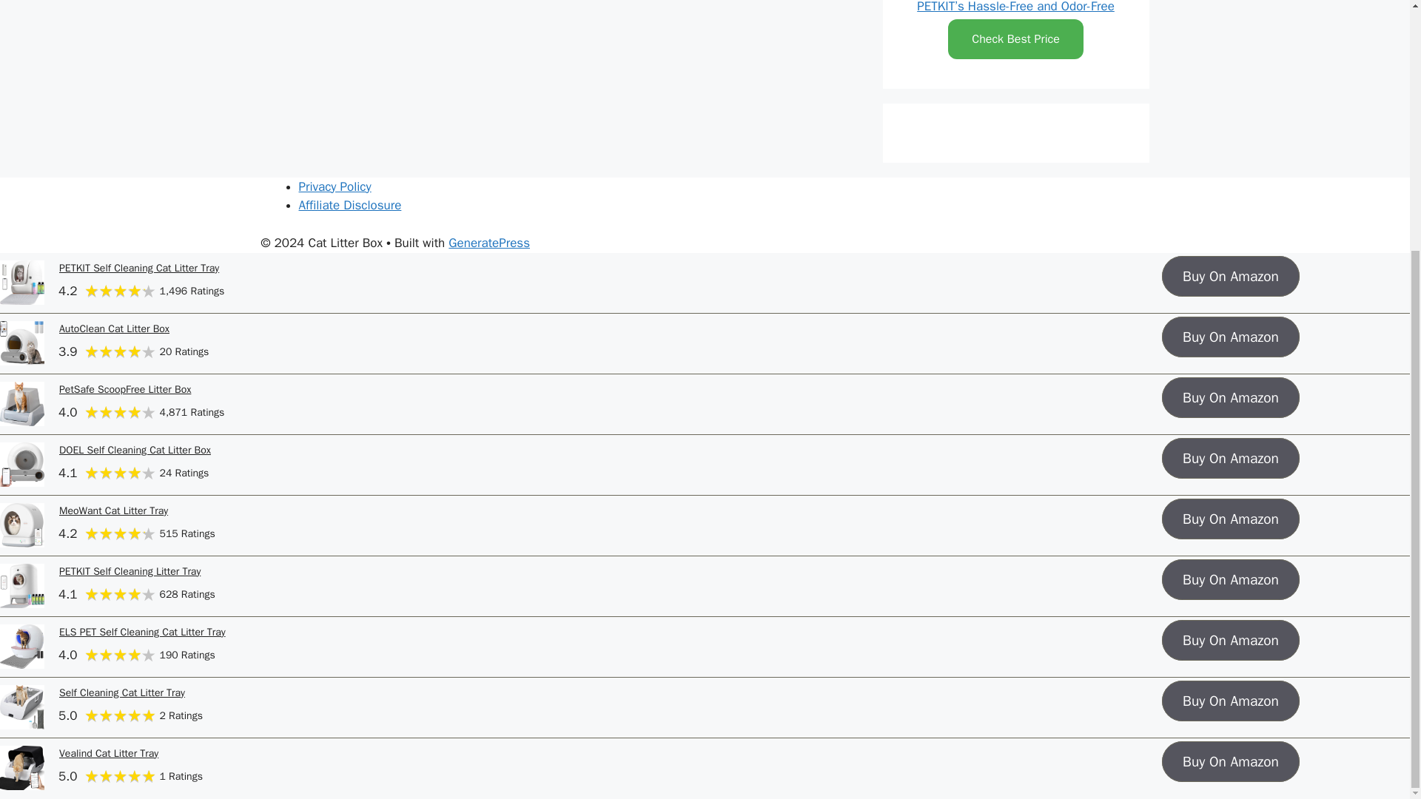 This screenshot has height=799, width=1421. What do you see at coordinates (1231, 519) in the screenshot?
I see `Buy On Amazon` at bounding box center [1231, 519].